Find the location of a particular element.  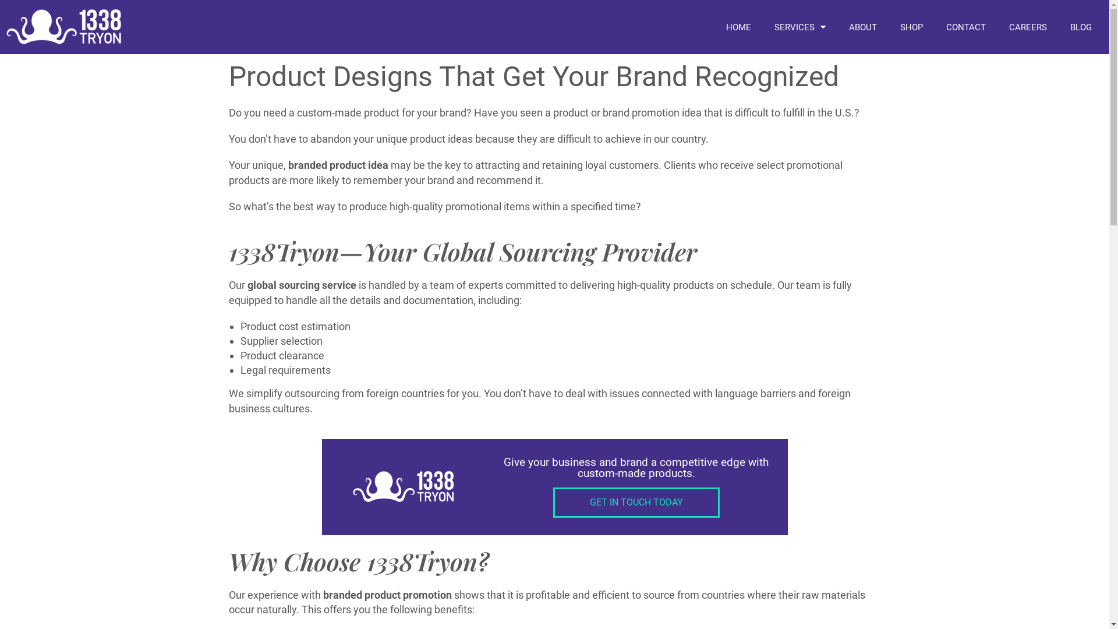

BLOG is located at coordinates (1081, 27).